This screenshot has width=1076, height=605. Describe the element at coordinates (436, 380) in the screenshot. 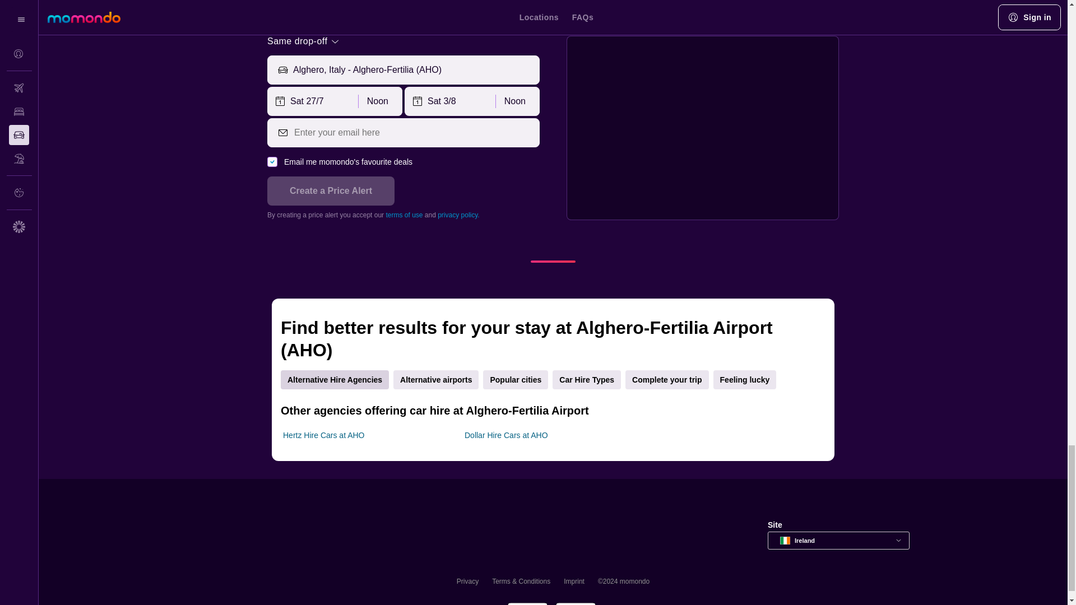

I see `Alternative airports` at that location.